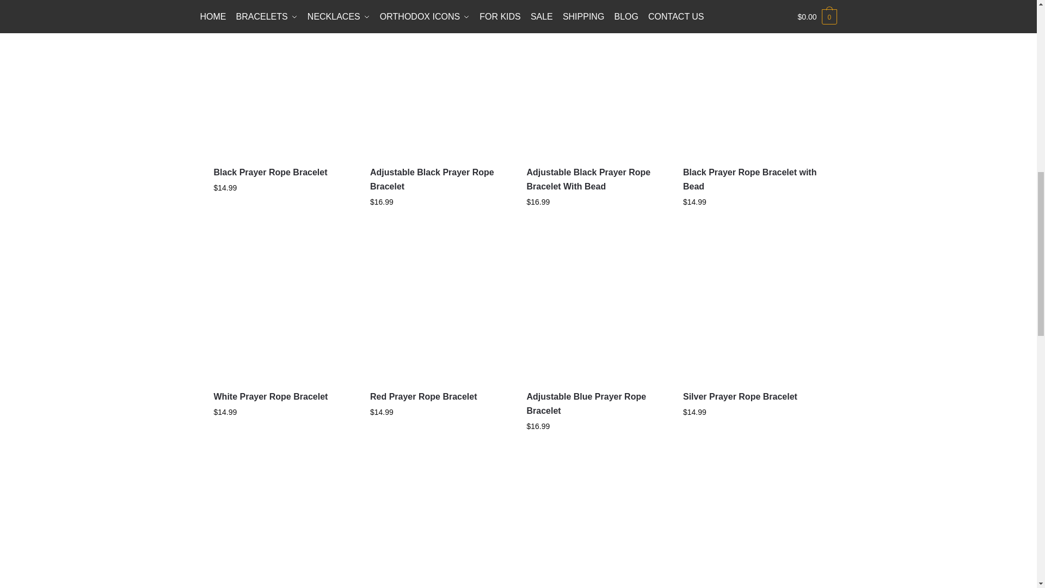  What do you see at coordinates (440, 311) in the screenshot?
I see `Red Prayer Rope Bracelet` at bounding box center [440, 311].